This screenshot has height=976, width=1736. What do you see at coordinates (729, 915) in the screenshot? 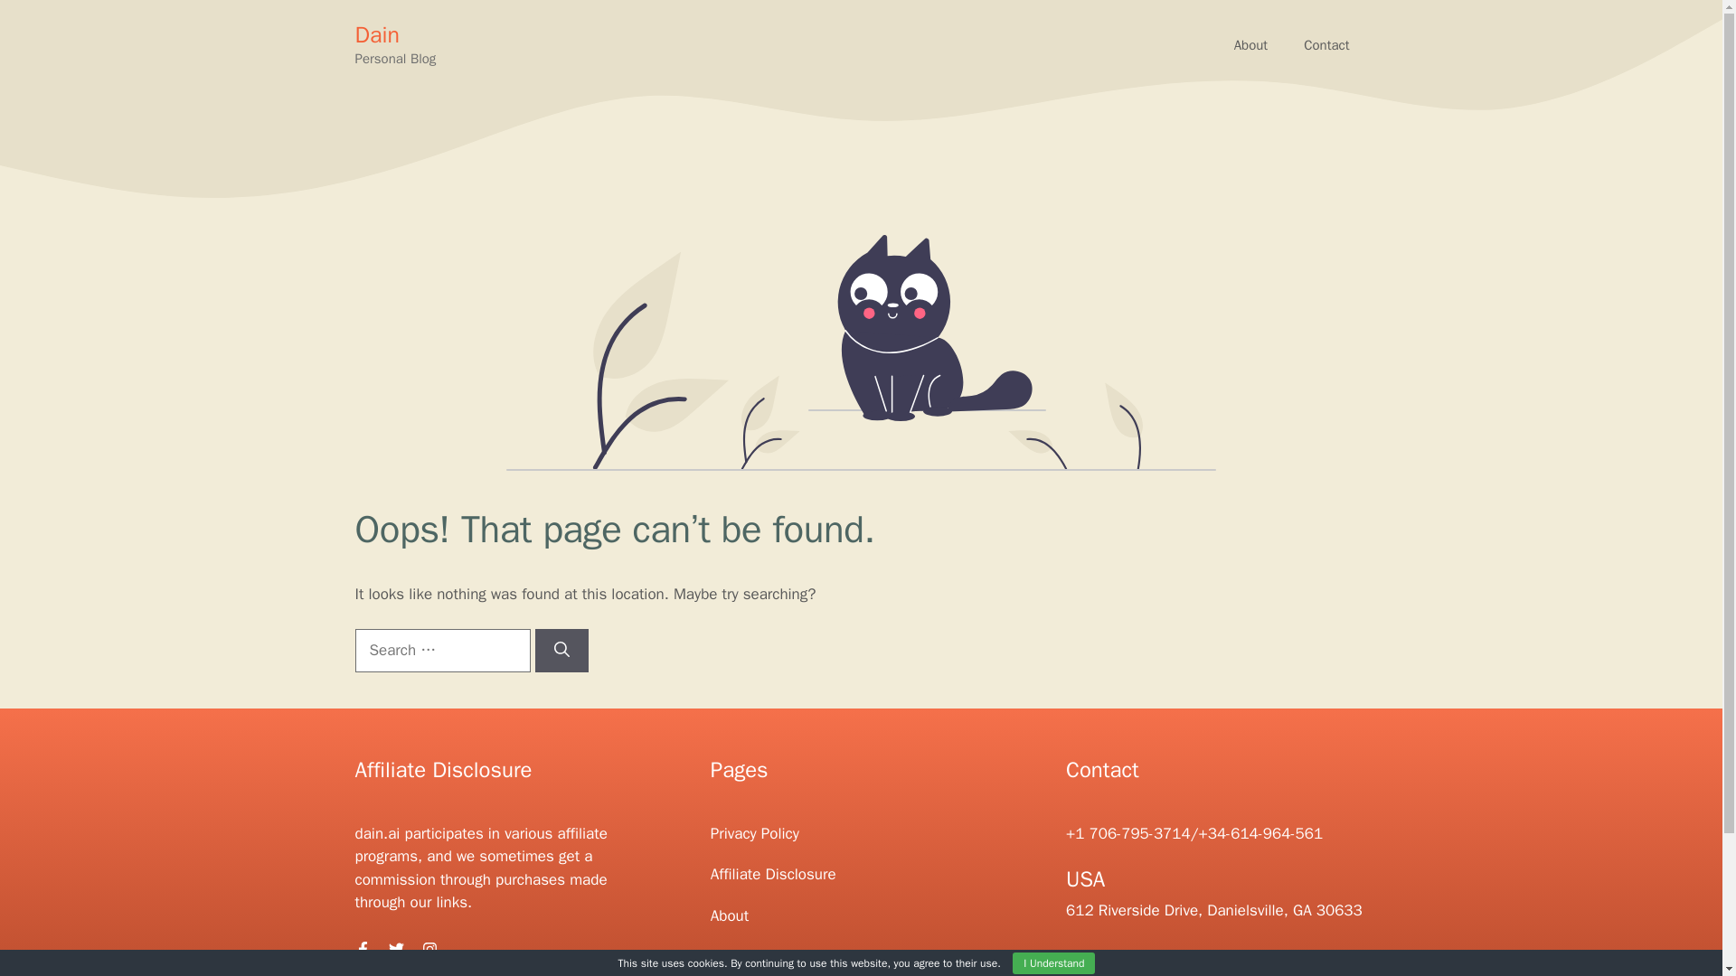
I see `About` at bounding box center [729, 915].